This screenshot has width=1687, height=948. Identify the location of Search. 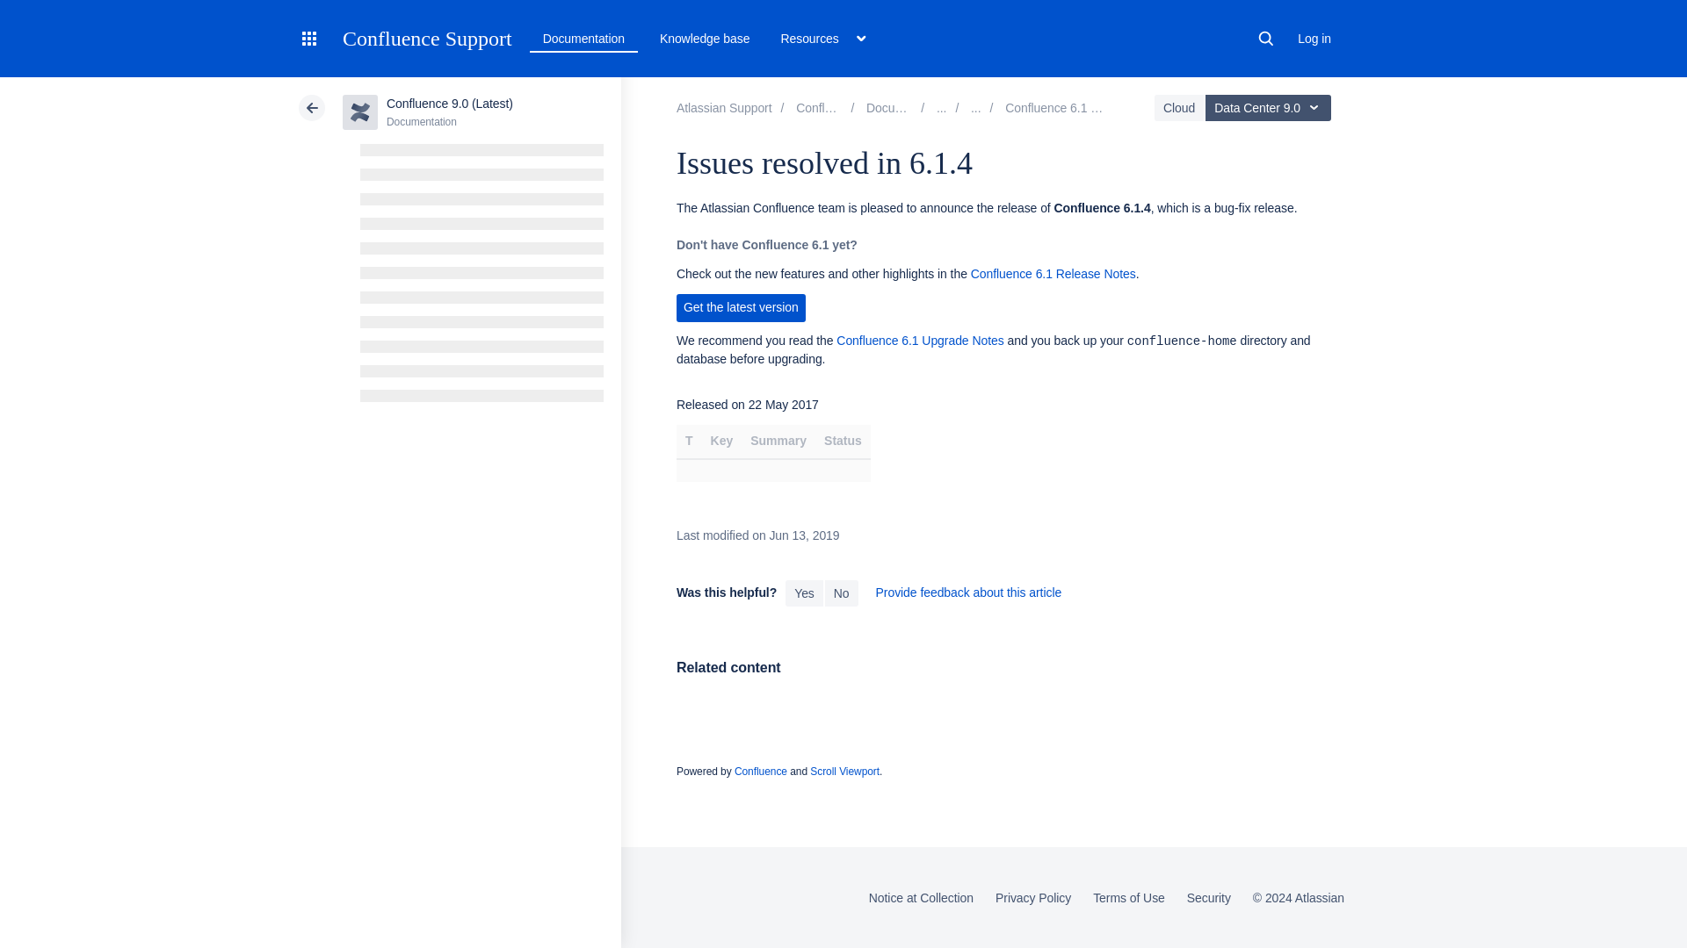
(1265, 39).